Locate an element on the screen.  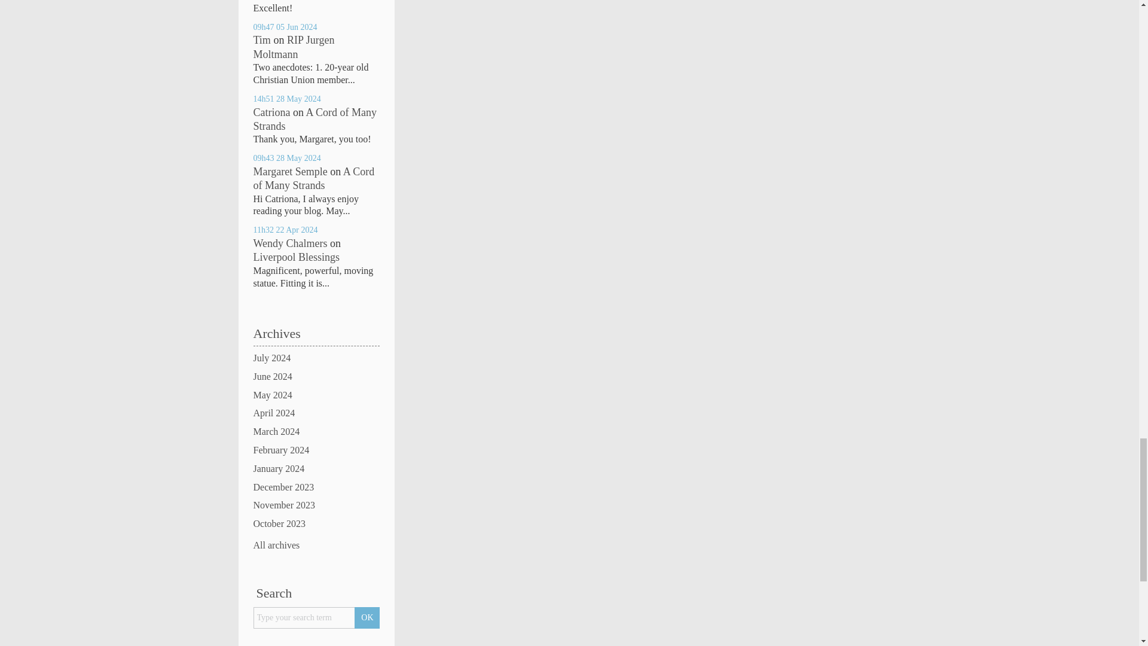
Catriona is located at coordinates (271, 112).